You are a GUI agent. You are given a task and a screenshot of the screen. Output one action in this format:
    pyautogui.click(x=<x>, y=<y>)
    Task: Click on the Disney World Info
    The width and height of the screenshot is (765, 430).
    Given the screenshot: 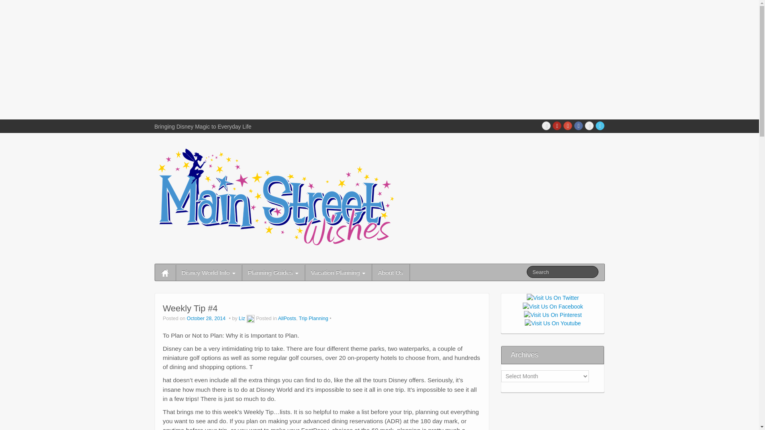 What is the action you would take?
    pyautogui.click(x=208, y=272)
    